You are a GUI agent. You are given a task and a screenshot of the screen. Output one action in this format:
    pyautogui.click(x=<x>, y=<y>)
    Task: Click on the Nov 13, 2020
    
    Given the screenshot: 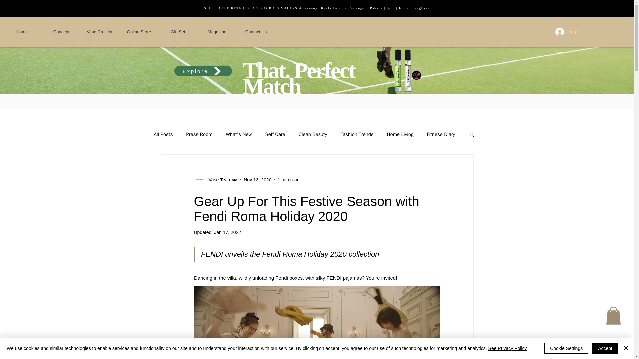 What is the action you would take?
    pyautogui.click(x=257, y=179)
    